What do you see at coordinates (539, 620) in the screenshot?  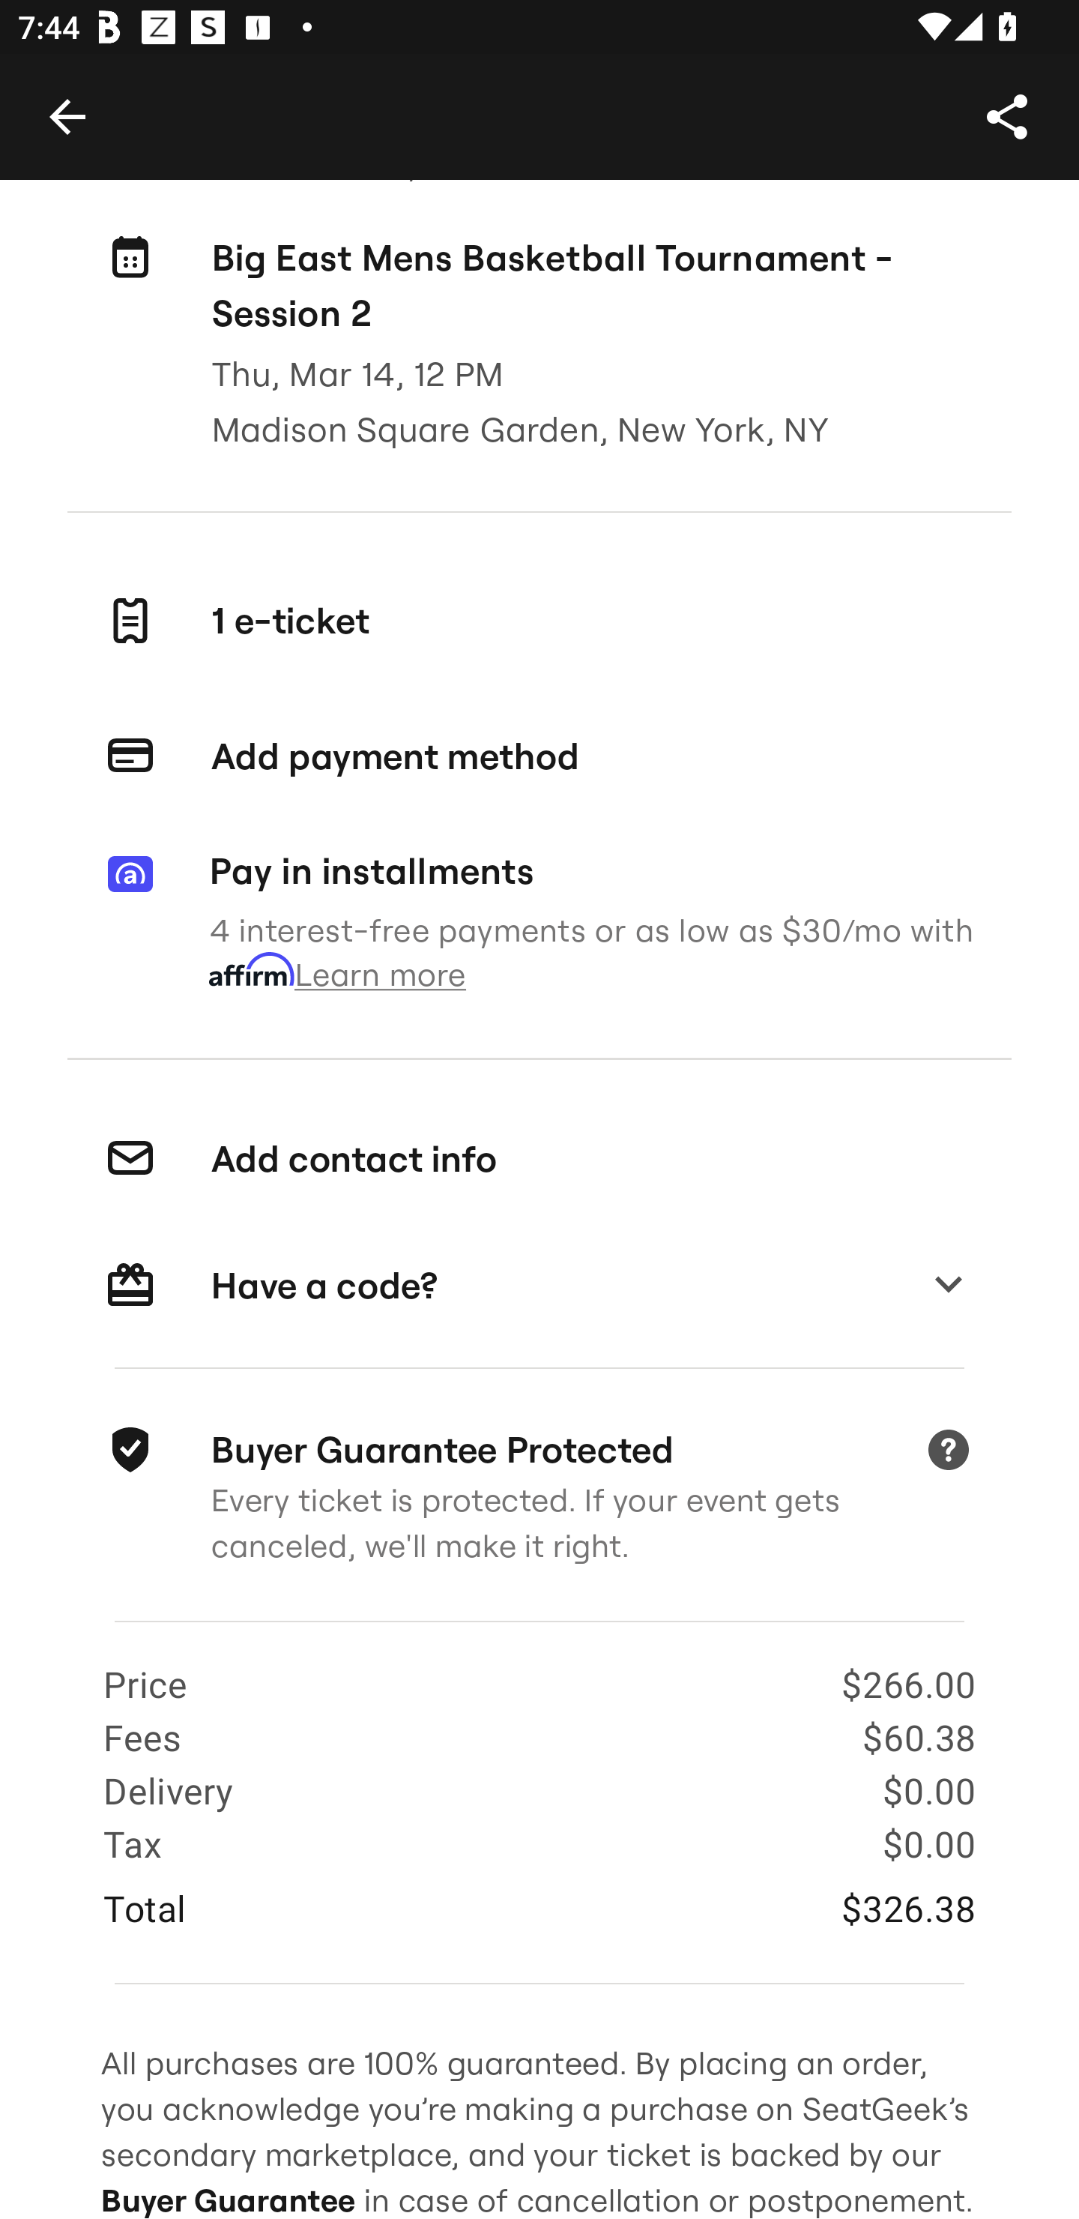 I see `1 e-ticket` at bounding box center [539, 620].